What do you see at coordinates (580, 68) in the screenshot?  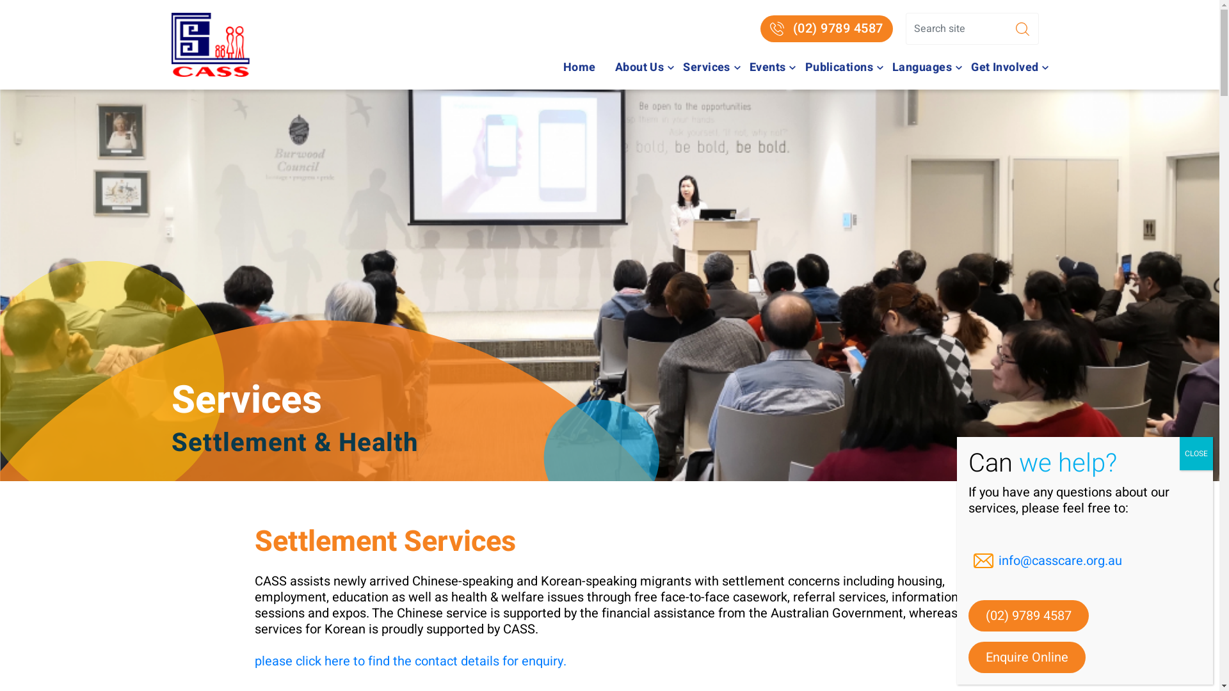 I see `Home` at bounding box center [580, 68].